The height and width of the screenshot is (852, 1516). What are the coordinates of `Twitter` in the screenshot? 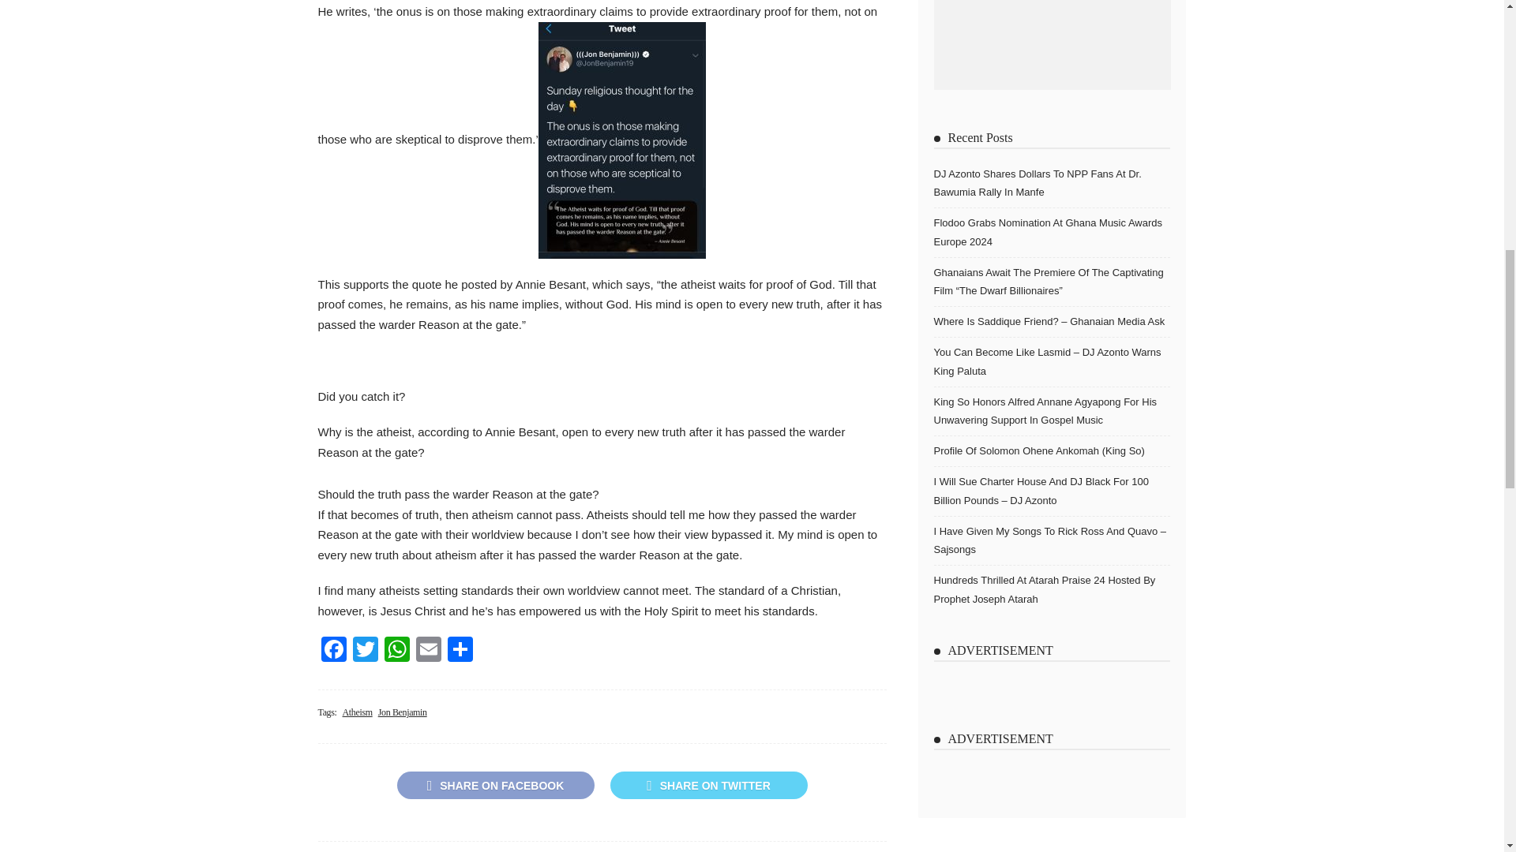 It's located at (364, 650).